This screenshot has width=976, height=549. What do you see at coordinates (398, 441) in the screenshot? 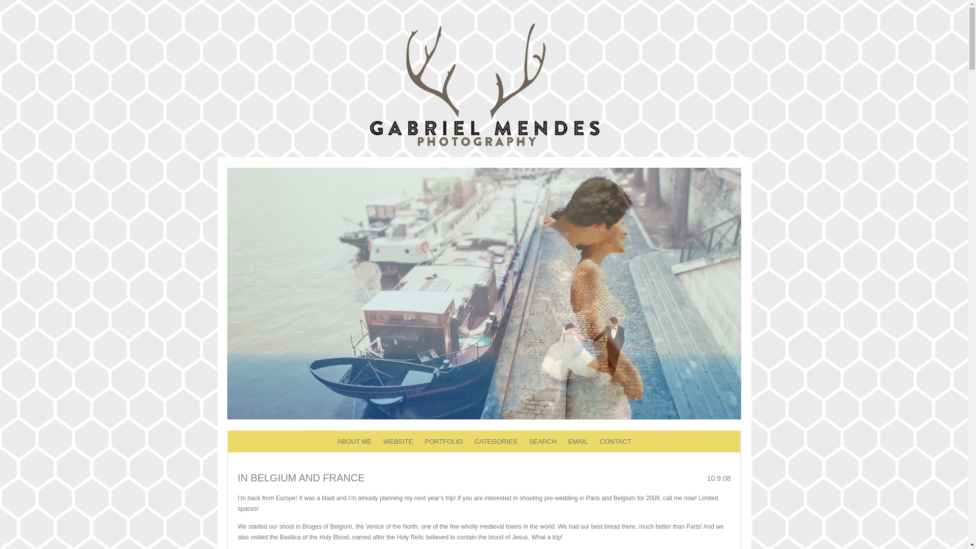
I see `WEBSITE` at bounding box center [398, 441].